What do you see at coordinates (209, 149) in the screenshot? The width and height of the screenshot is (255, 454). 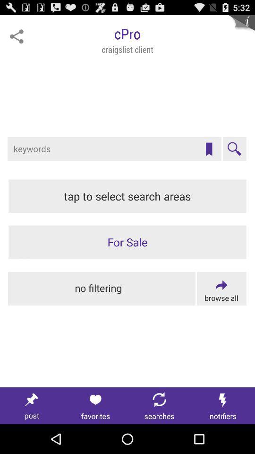 I see `turn off the item below the cpro item` at bounding box center [209, 149].